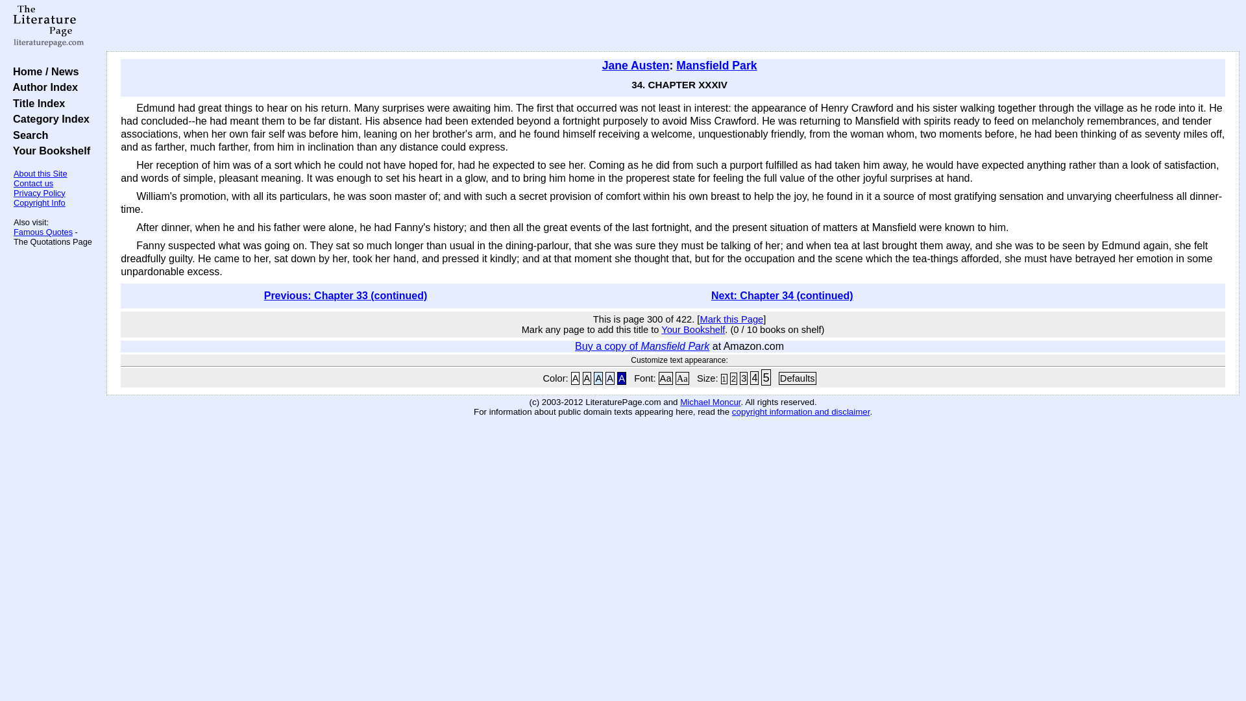 The height and width of the screenshot is (701, 1246). What do you see at coordinates (36, 103) in the screenshot?
I see `  Title Index` at bounding box center [36, 103].